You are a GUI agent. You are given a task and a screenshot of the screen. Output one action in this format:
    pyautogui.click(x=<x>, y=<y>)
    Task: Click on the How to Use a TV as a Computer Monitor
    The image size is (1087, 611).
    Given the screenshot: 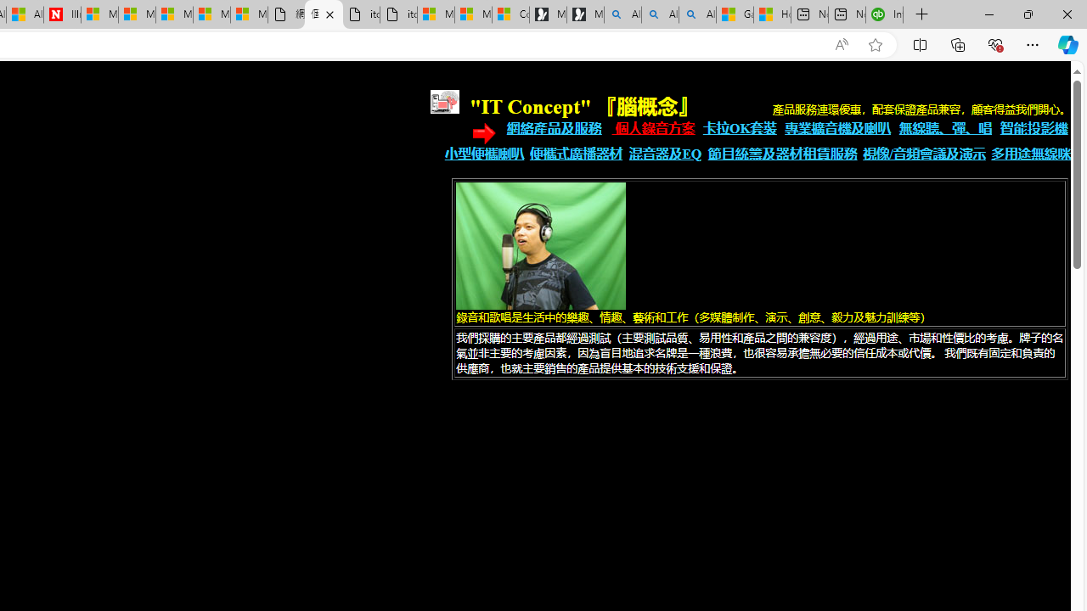 What is the action you would take?
    pyautogui.click(x=772, y=15)
    